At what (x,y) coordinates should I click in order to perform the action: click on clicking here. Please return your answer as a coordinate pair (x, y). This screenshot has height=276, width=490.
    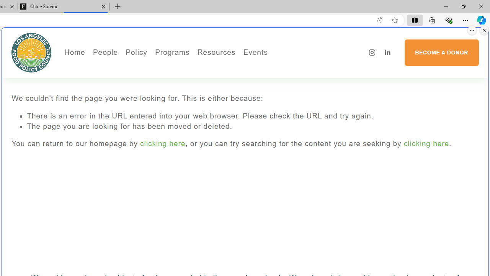
    Looking at the image, I should click on (426, 143).